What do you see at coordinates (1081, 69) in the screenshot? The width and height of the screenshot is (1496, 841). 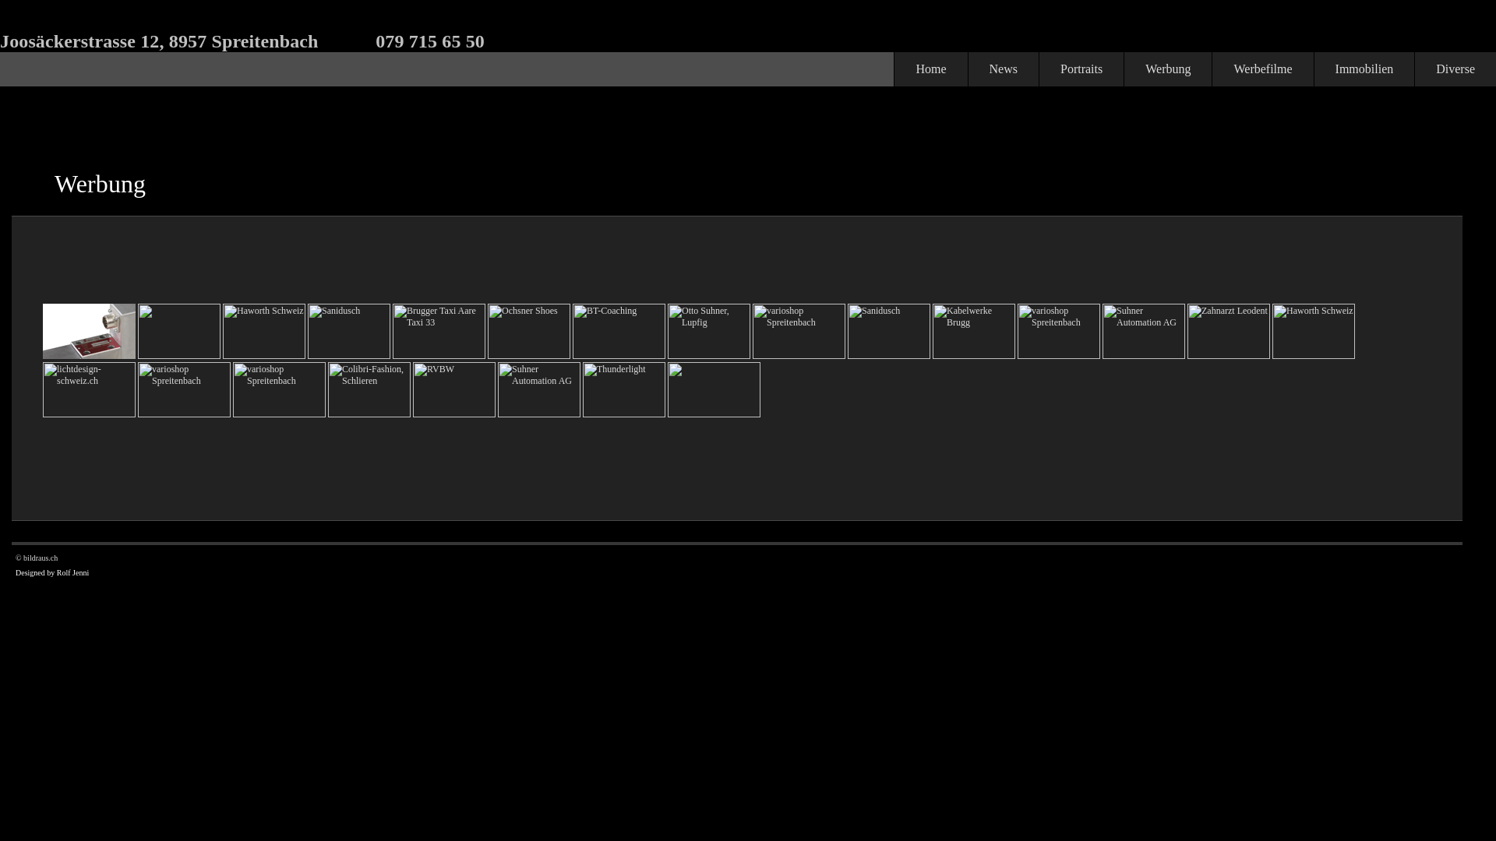 I see `Portraits` at bounding box center [1081, 69].